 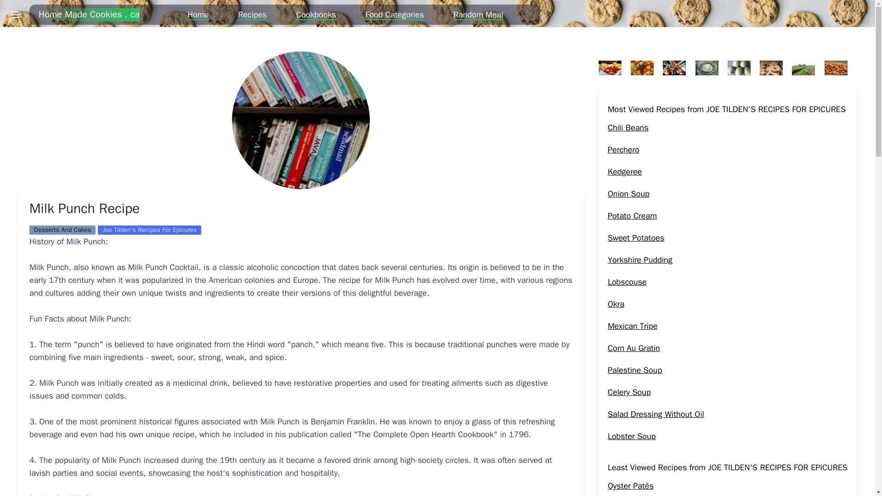 I want to click on Onion Soup, so click(x=628, y=194).